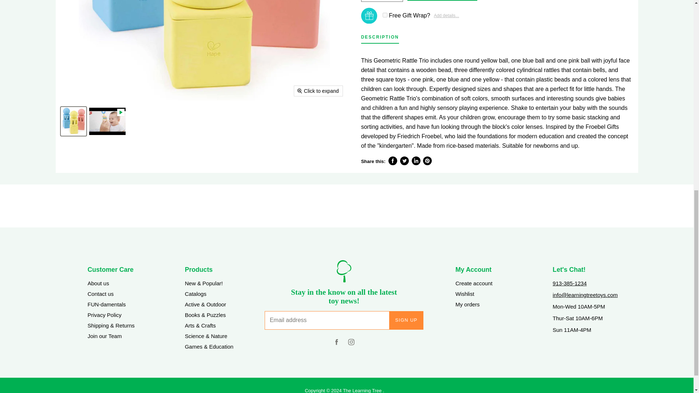 This screenshot has height=393, width=699. Describe the element at coordinates (569, 283) in the screenshot. I see `tel:9133851234` at that location.